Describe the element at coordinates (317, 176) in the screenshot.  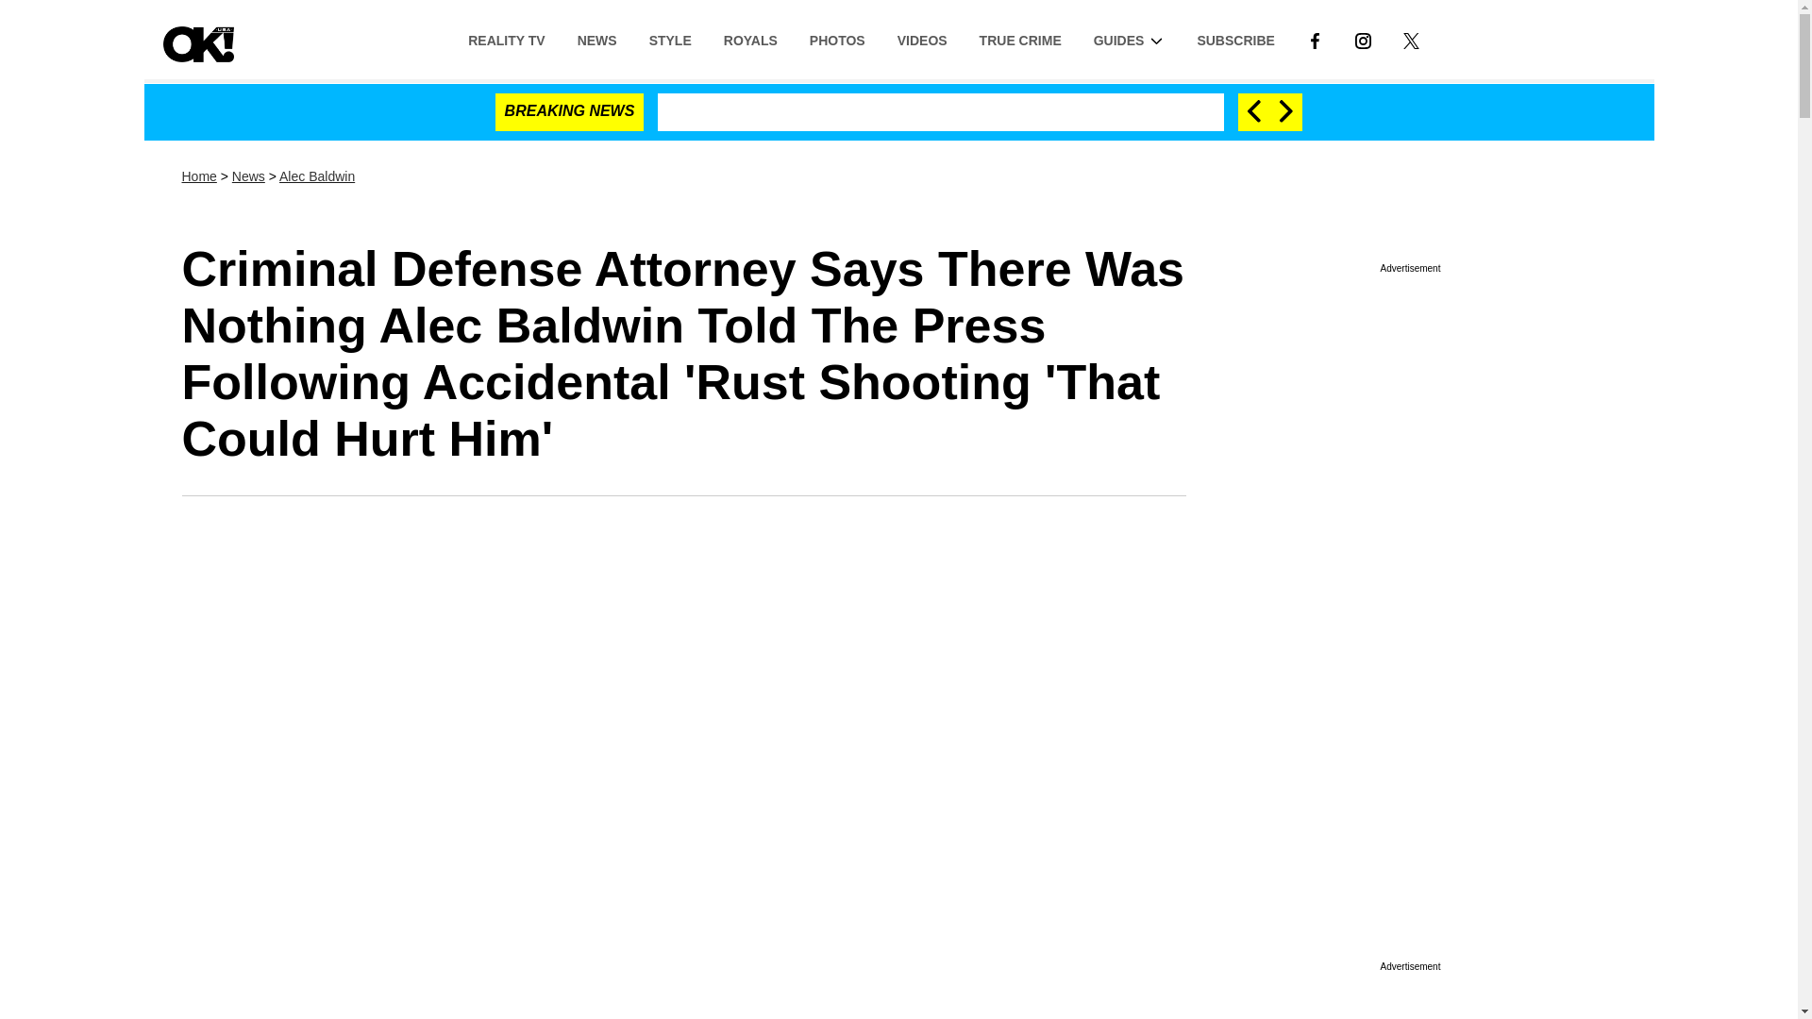
I see `Alec Baldwin` at that location.